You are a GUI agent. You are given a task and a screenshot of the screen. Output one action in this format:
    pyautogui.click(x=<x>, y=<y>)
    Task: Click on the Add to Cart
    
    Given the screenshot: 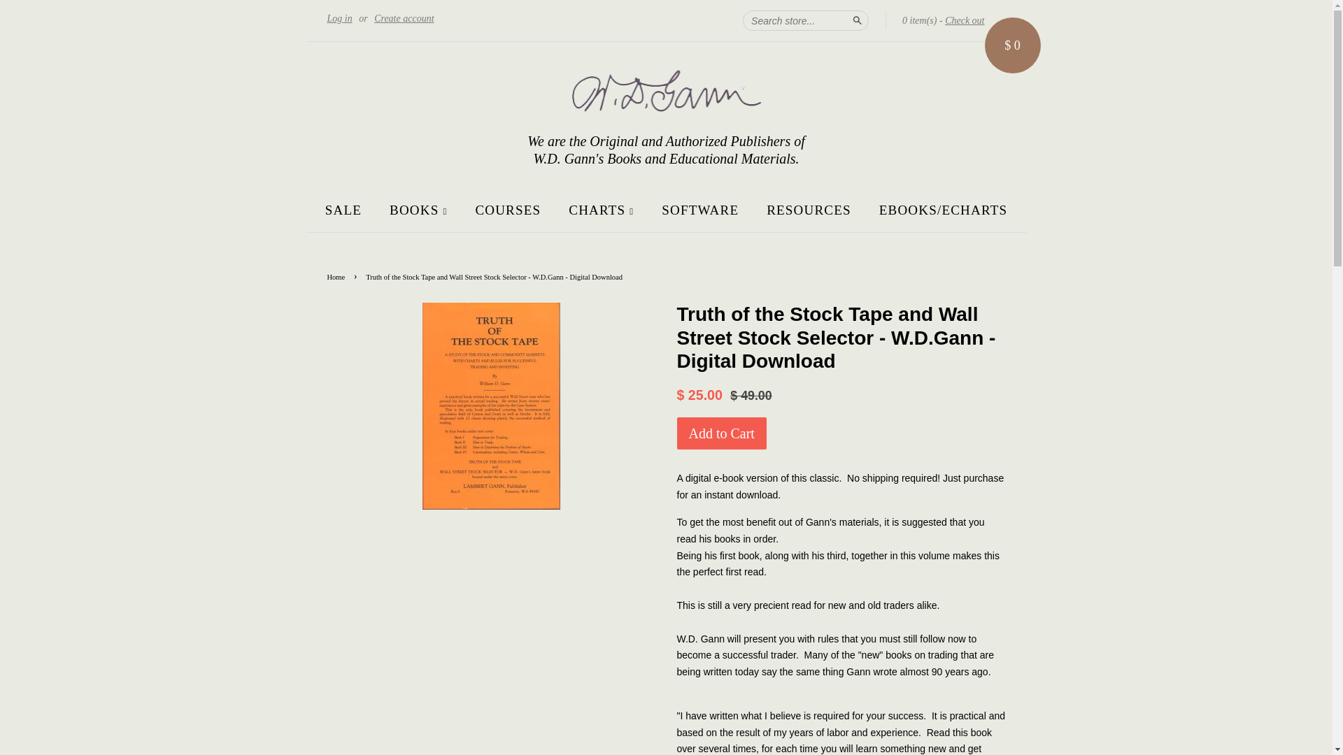 What is the action you would take?
    pyautogui.click(x=722, y=433)
    